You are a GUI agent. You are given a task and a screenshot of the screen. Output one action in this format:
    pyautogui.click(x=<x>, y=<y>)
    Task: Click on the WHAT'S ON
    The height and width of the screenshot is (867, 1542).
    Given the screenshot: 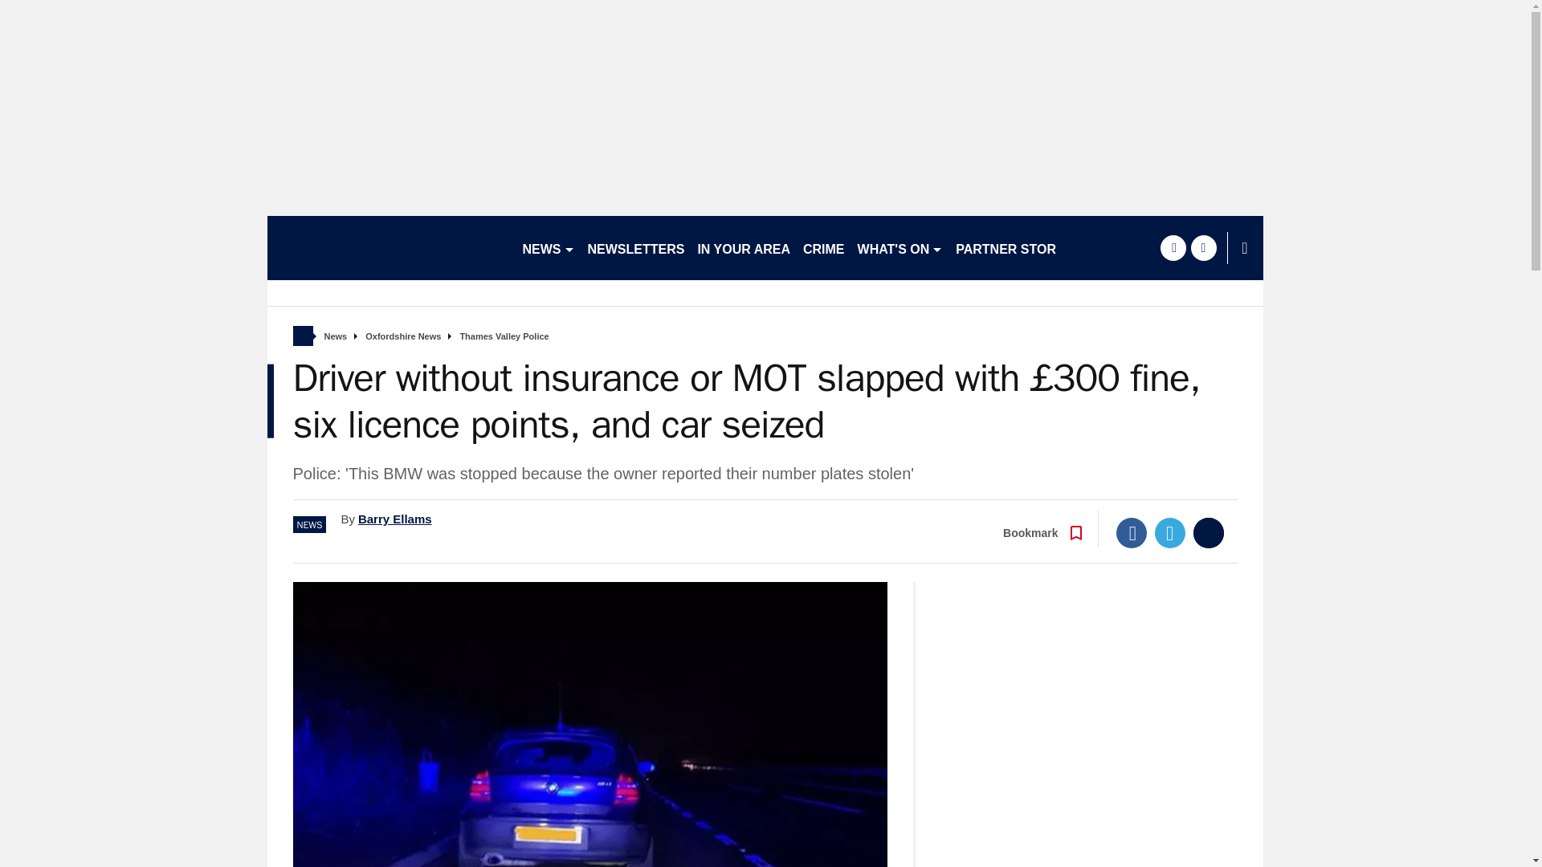 What is the action you would take?
    pyautogui.click(x=899, y=247)
    